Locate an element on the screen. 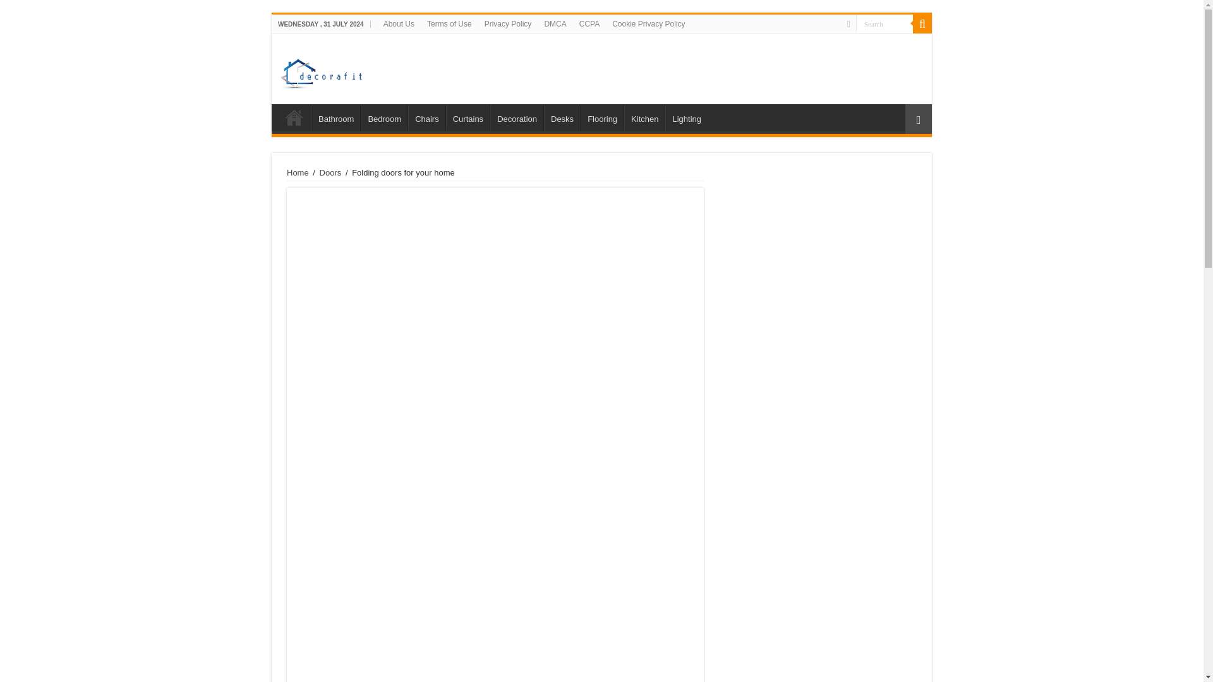 This screenshot has height=682, width=1213. Terms of Use is located at coordinates (449, 23).